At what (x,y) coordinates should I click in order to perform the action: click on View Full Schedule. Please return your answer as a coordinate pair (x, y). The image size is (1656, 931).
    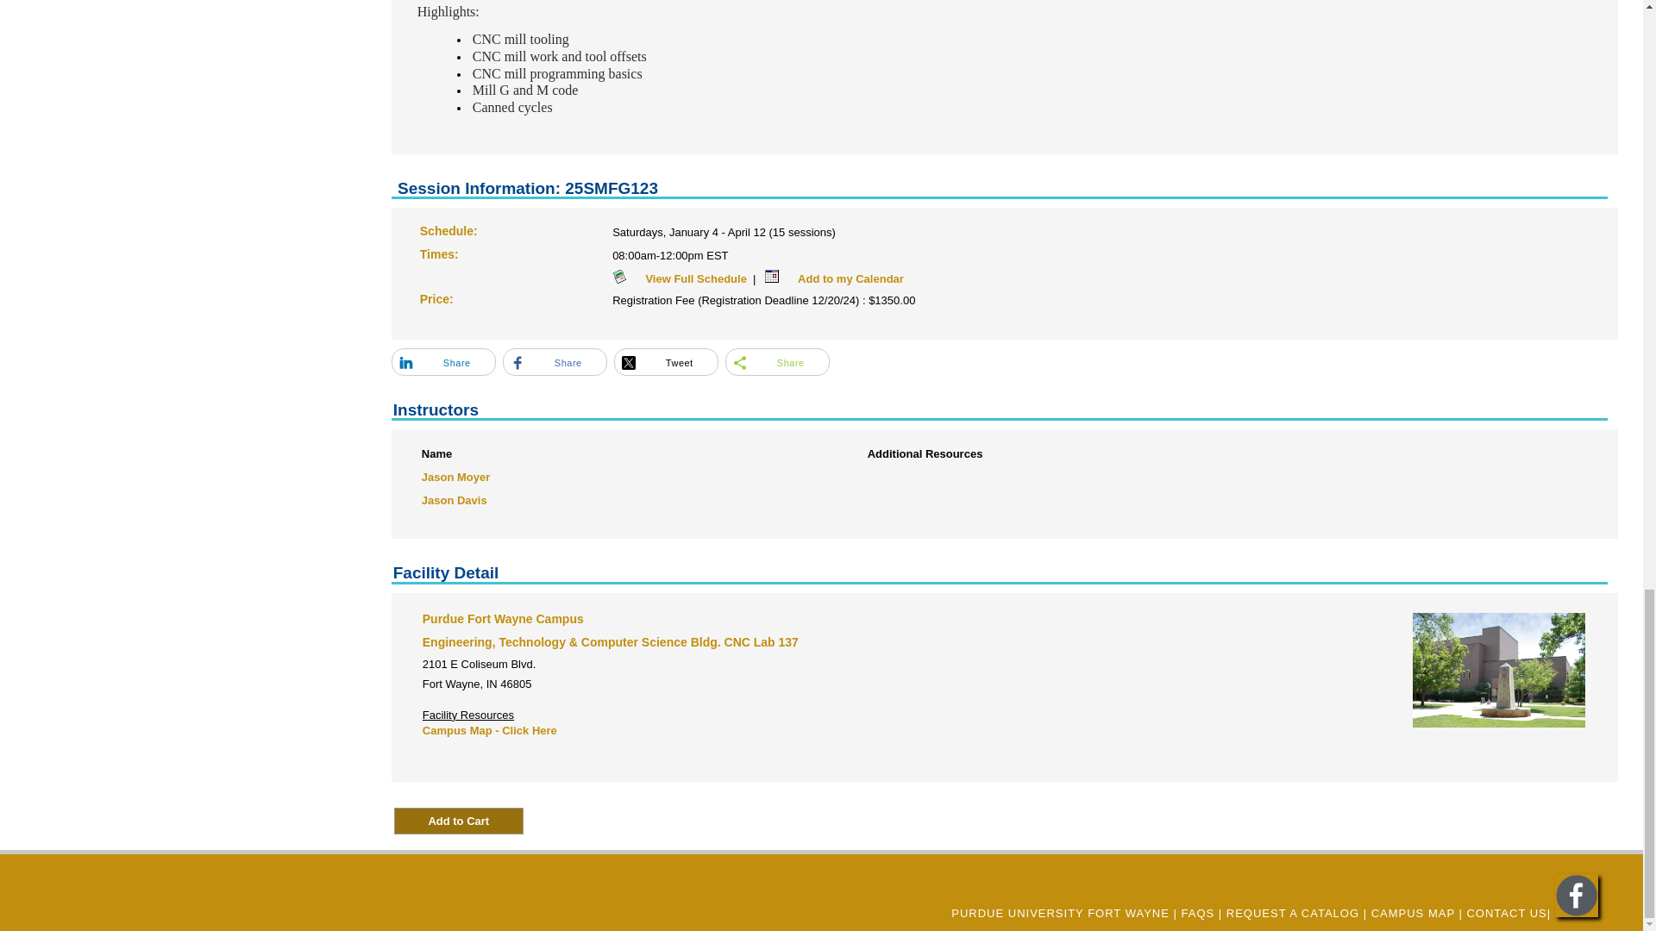
    Looking at the image, I should click on (626, 278).